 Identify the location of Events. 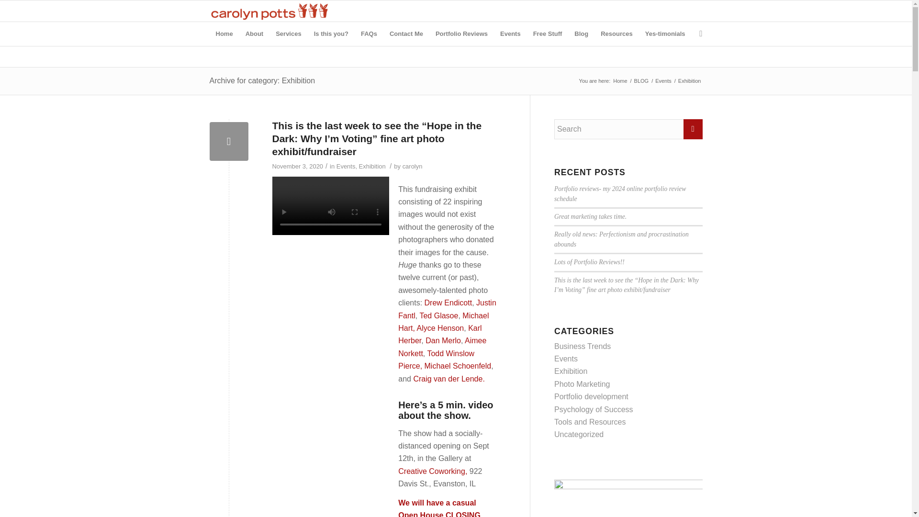
(510, 34).